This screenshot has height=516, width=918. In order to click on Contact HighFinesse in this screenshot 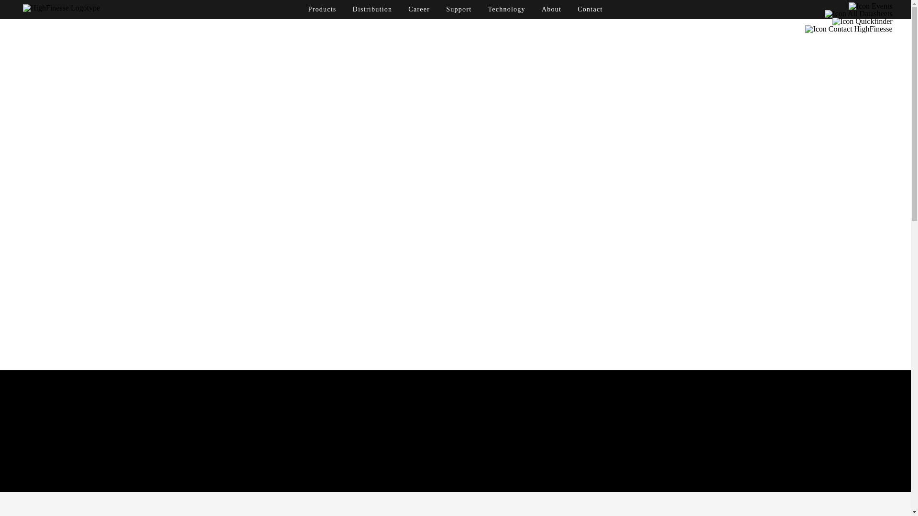, I will do `click(848, 29)`.